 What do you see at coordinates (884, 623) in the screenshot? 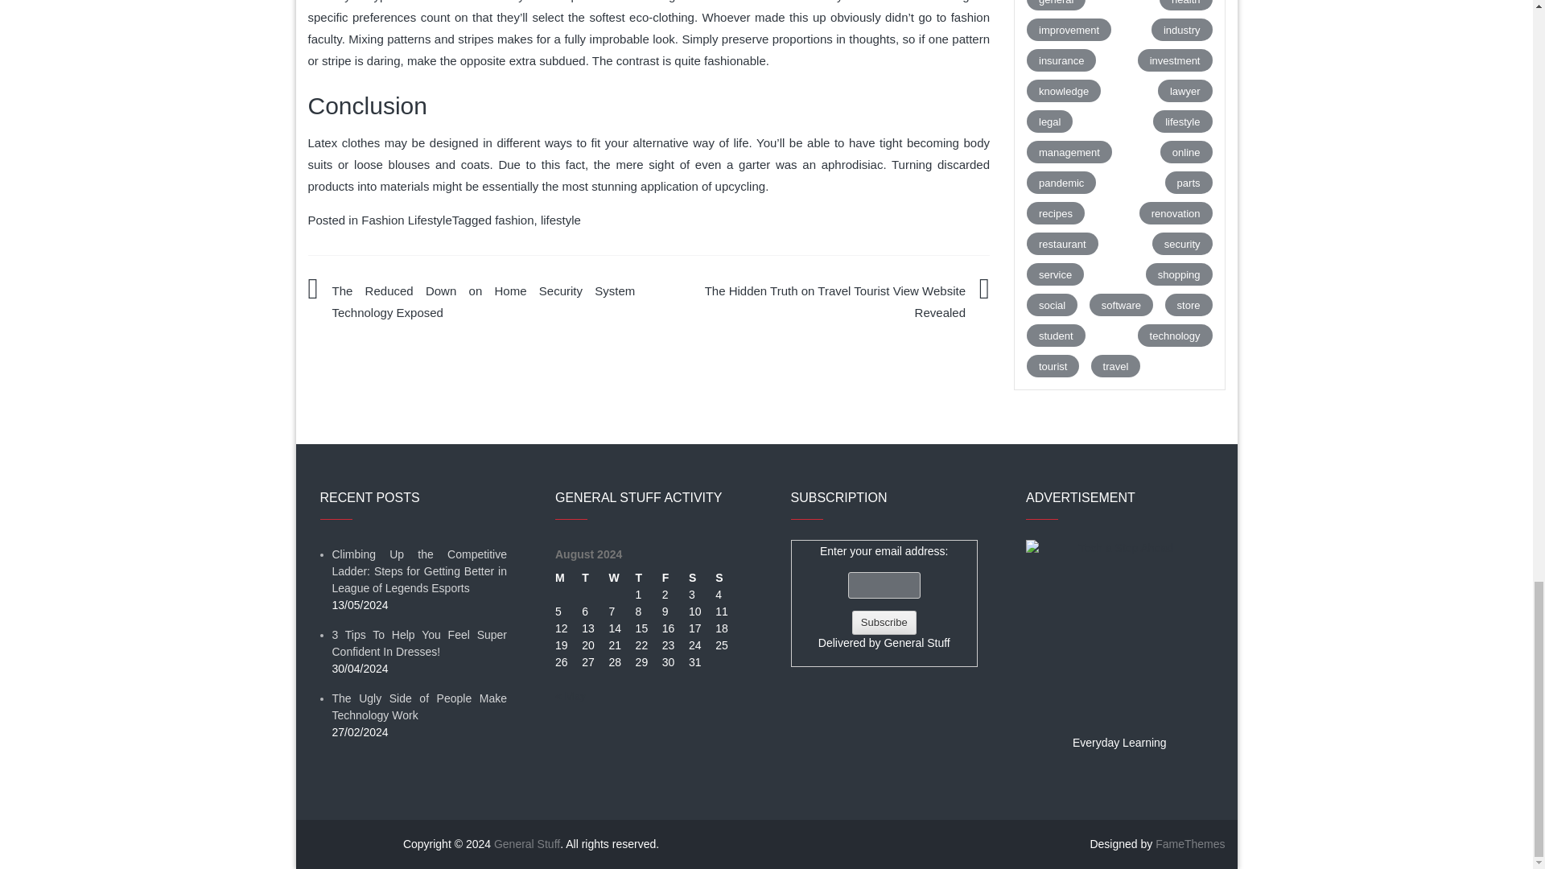
I see `Subscribe` at bounding box center [884, 623].